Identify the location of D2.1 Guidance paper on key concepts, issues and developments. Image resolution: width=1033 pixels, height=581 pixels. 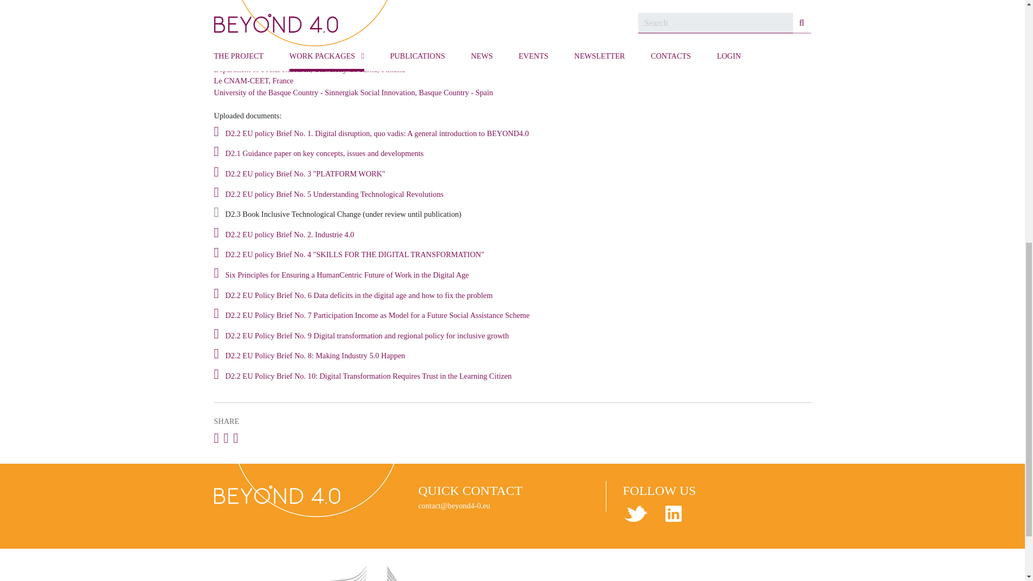
(324, 154).